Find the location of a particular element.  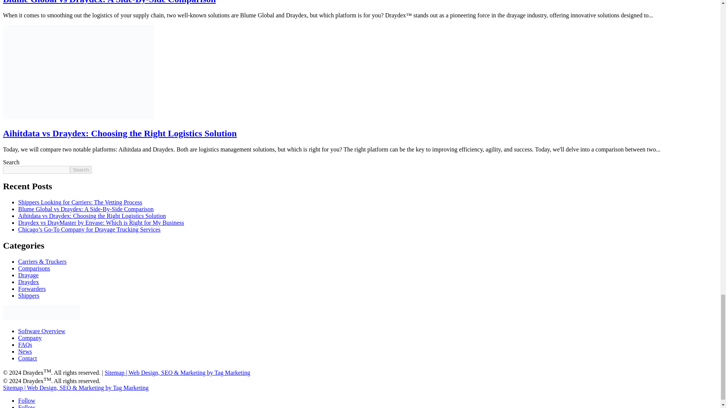

Company is located at coordinates (29, 338).